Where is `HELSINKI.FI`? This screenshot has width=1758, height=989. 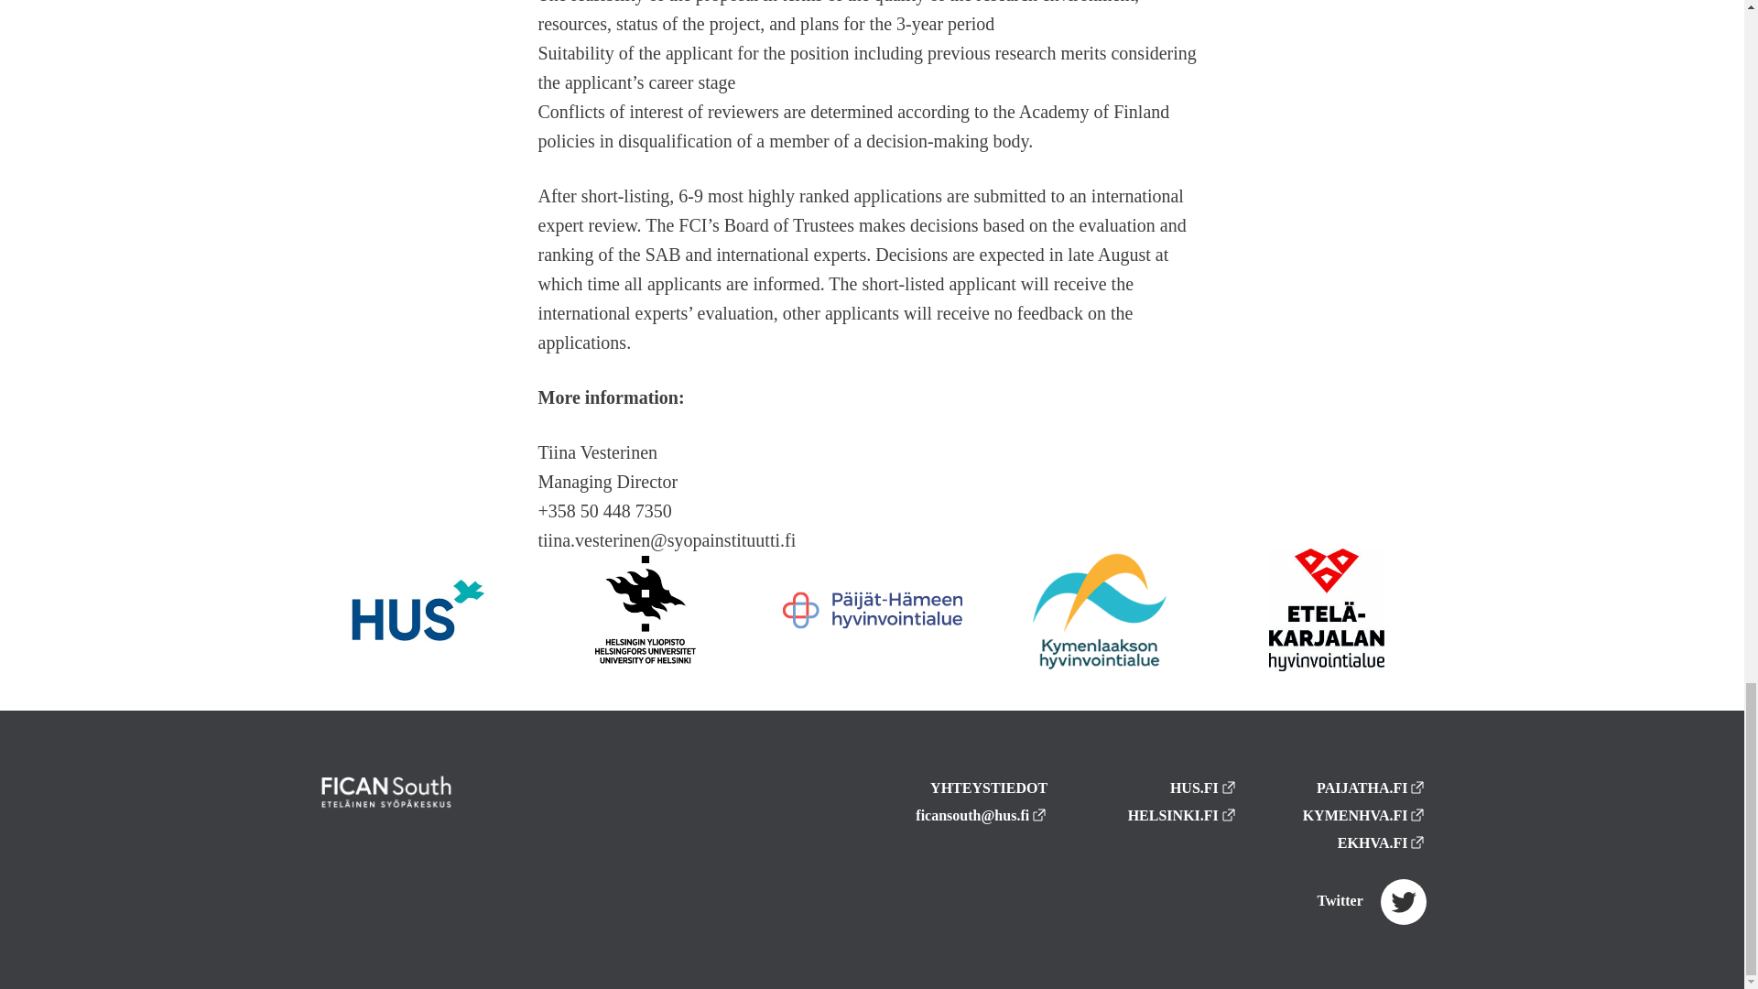
HELSINKI.FI is located at coordinates (1183, 815).